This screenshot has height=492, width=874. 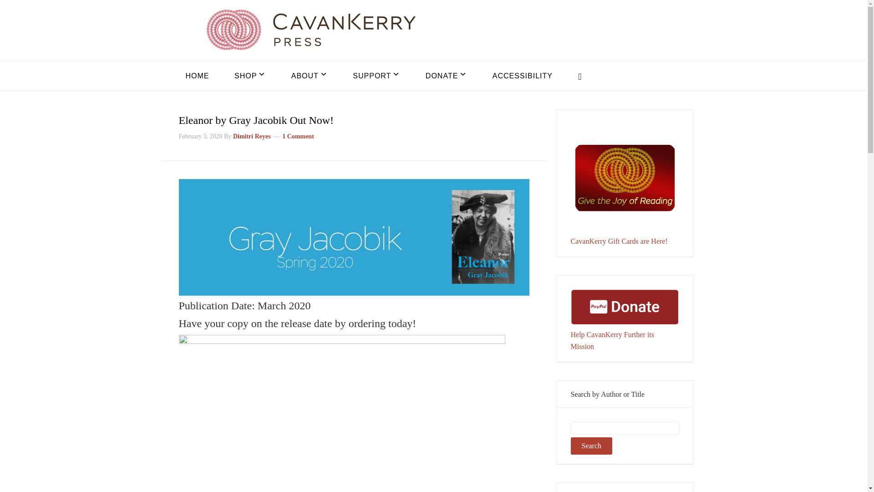 What do you see at coordinates (249, 76) in the screenshot?
I see `SHOP` at bounding box center [249, 76].